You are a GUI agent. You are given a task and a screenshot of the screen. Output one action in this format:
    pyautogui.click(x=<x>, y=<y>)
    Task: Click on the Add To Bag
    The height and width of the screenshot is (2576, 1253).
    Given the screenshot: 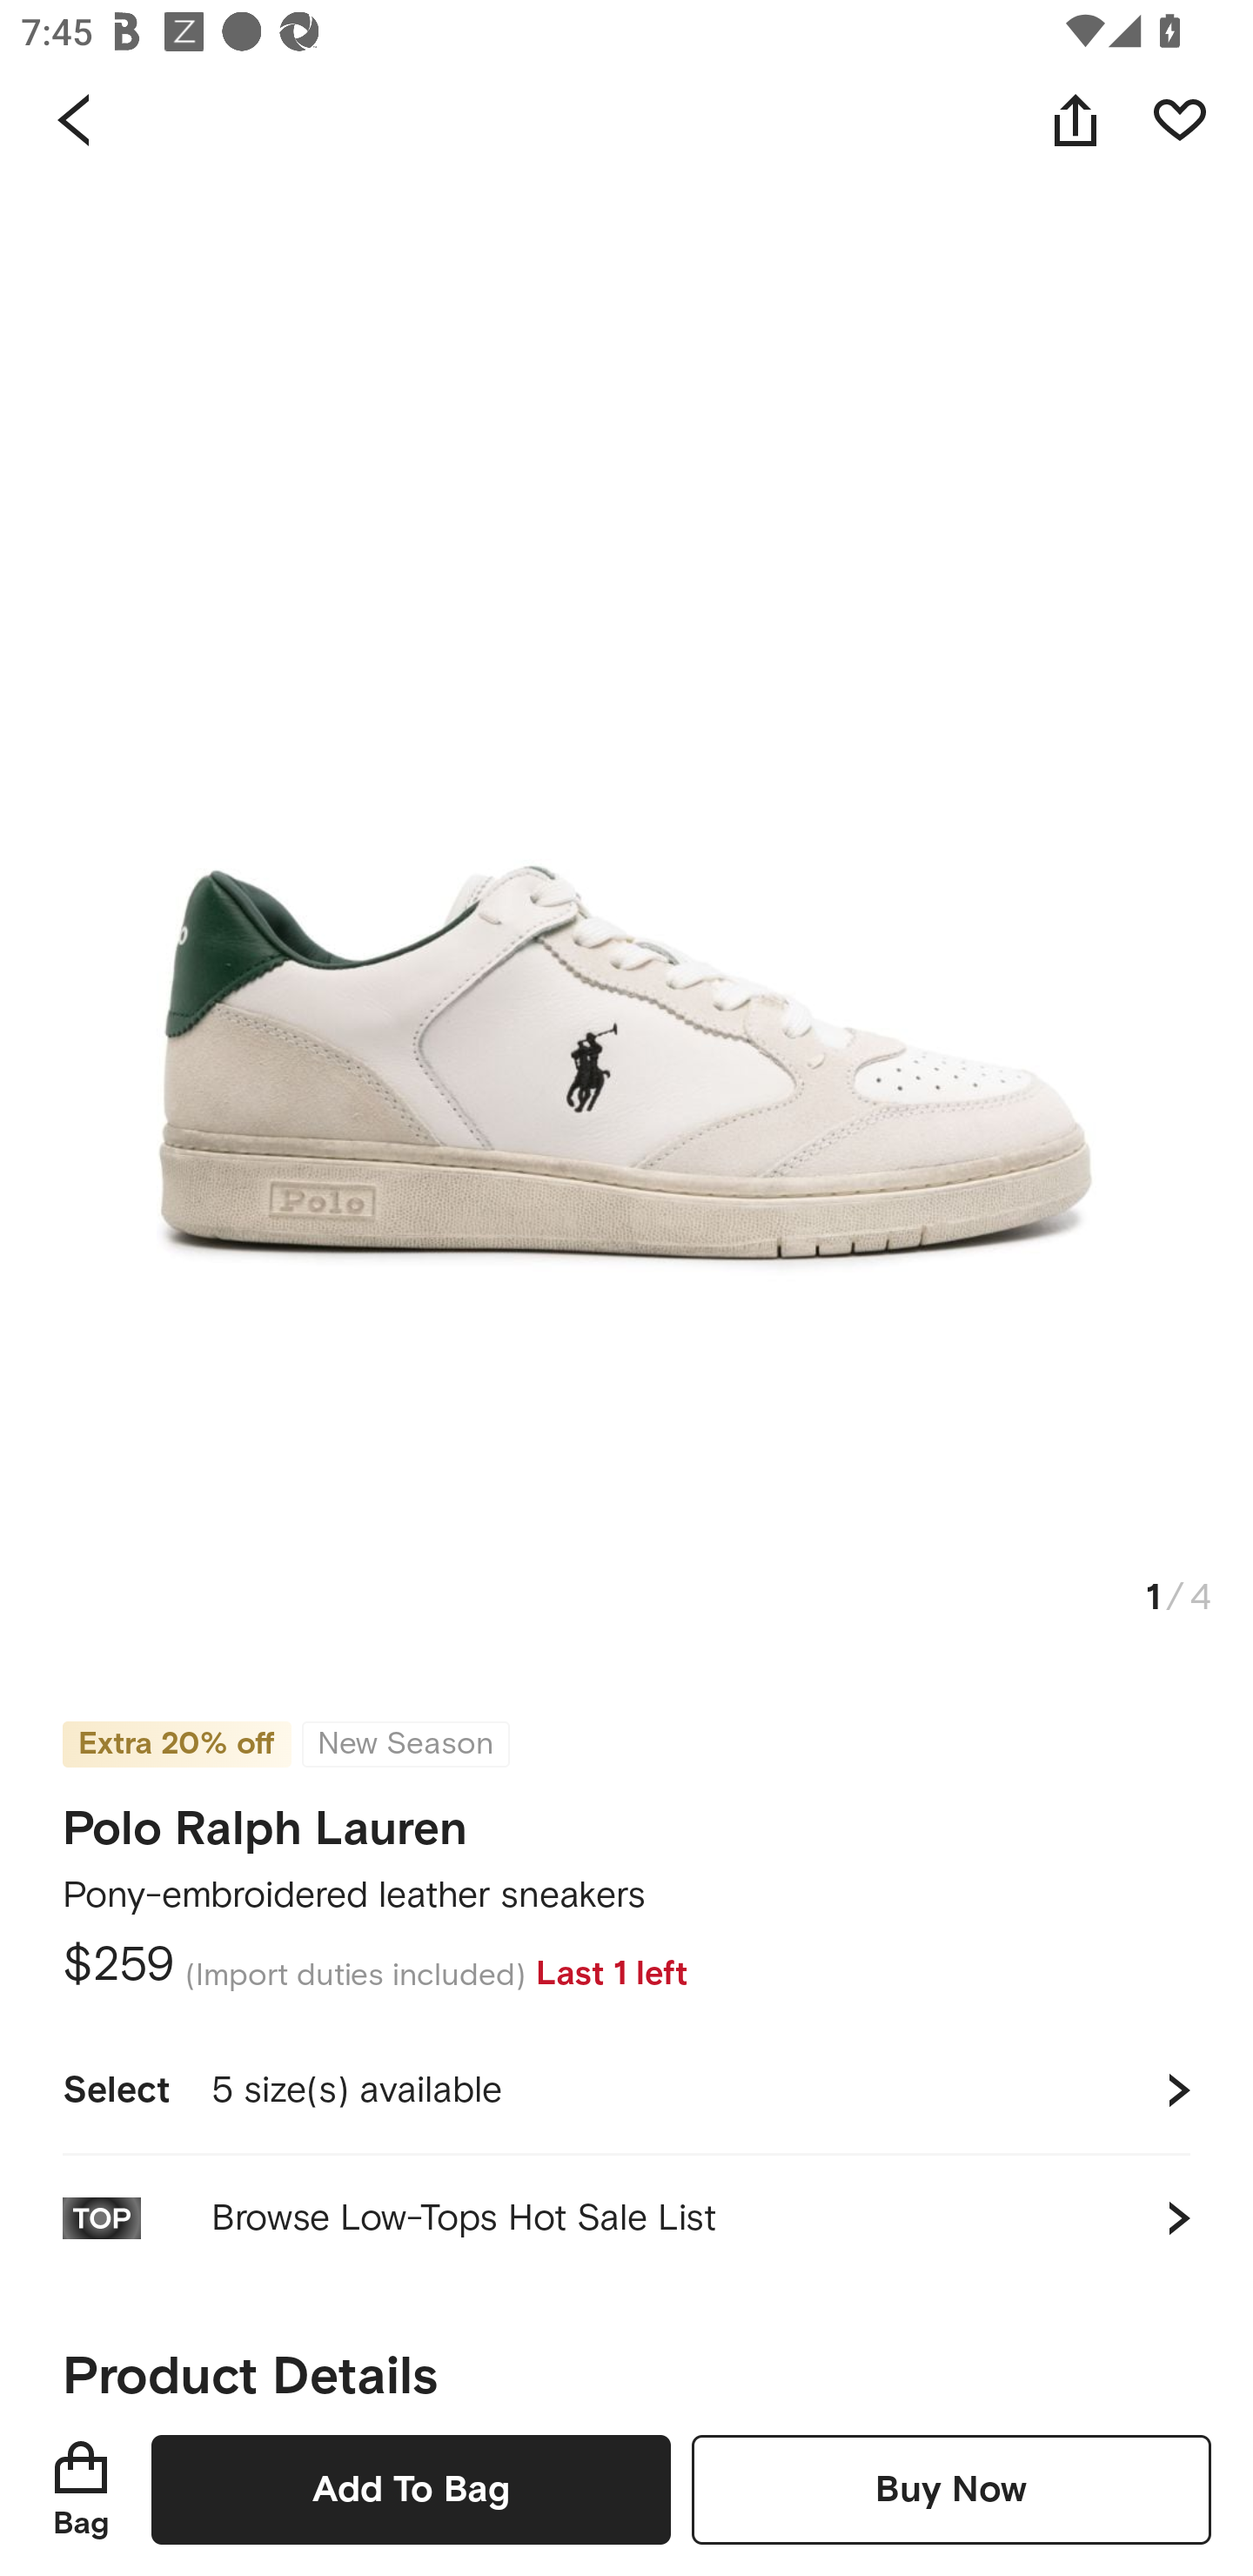 What is the action you would take?
    pyautogui.click(x=411, y=2489)
    